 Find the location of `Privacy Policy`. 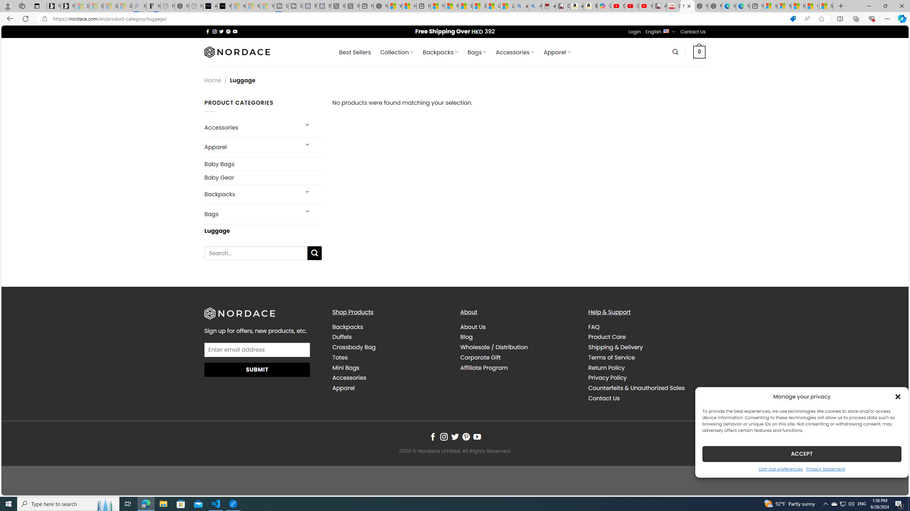

Privacy Policy is located at coordinates (646, 378).